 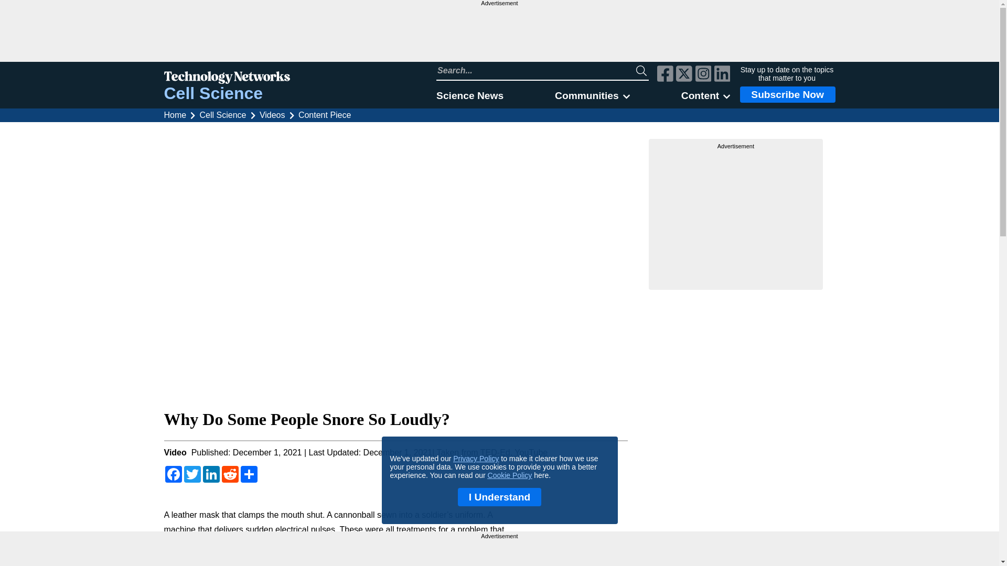 What do you see at coordinates (476, 459) in the screenshot?
I see `Privacy Policy` at bounding box center [476, 459].